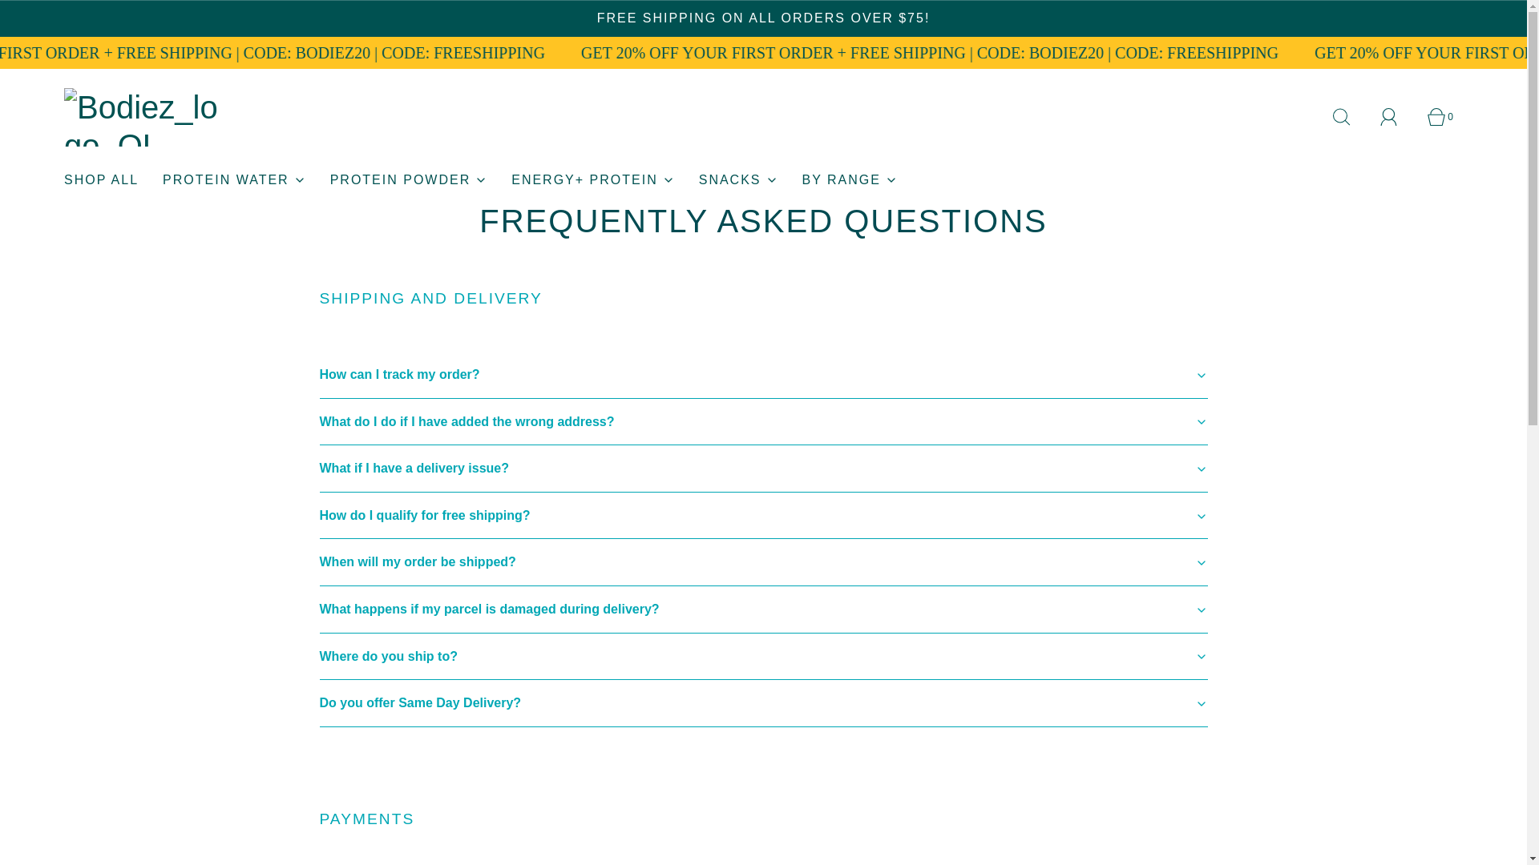 The image size is (1539, 865). What do you see at coordinates (1350, 117) in the screenshot?
I see `Search` at bounding box center [1350, 117].